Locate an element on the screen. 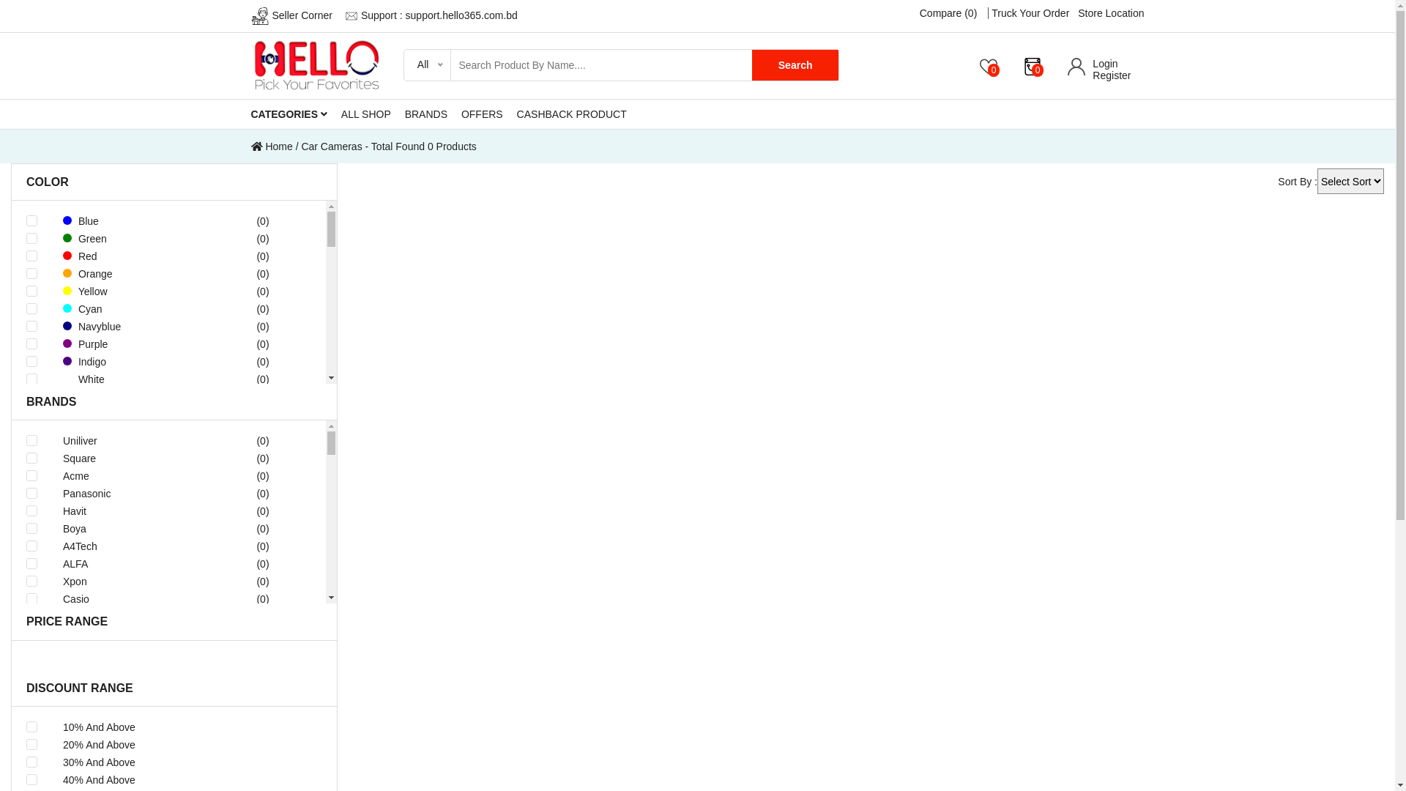  0 is located at coordinates (989, 66).